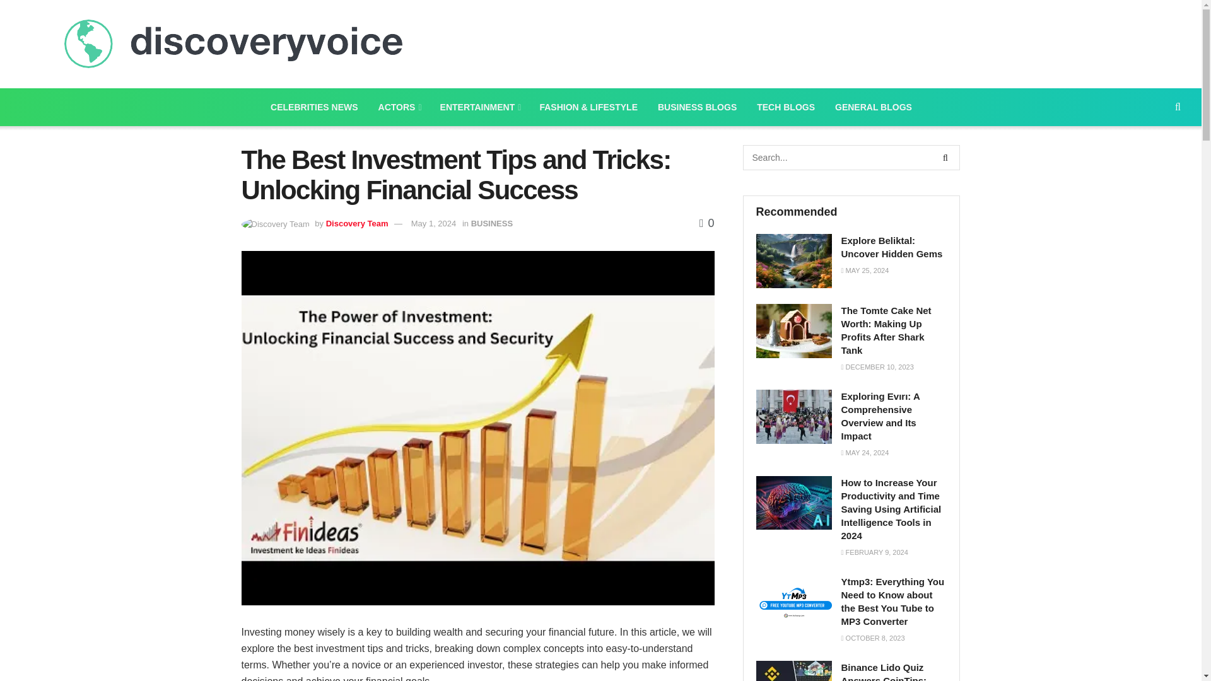 The height and width of the screenshot is (681, 1211). Describe the element at coordinates (786, 107) in the screenshot. I see `TECH BLOGS` at that location.